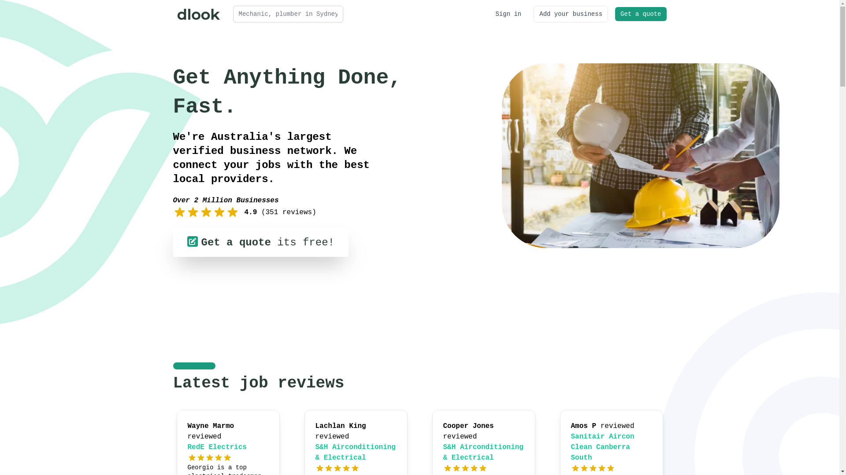 This screenshot has height=475, width=846. What do you see at coordinates (603, 447) in the screenshot?
I see `Sanitair Aircon Clean Canberra South` at bounding box center [603, 447].